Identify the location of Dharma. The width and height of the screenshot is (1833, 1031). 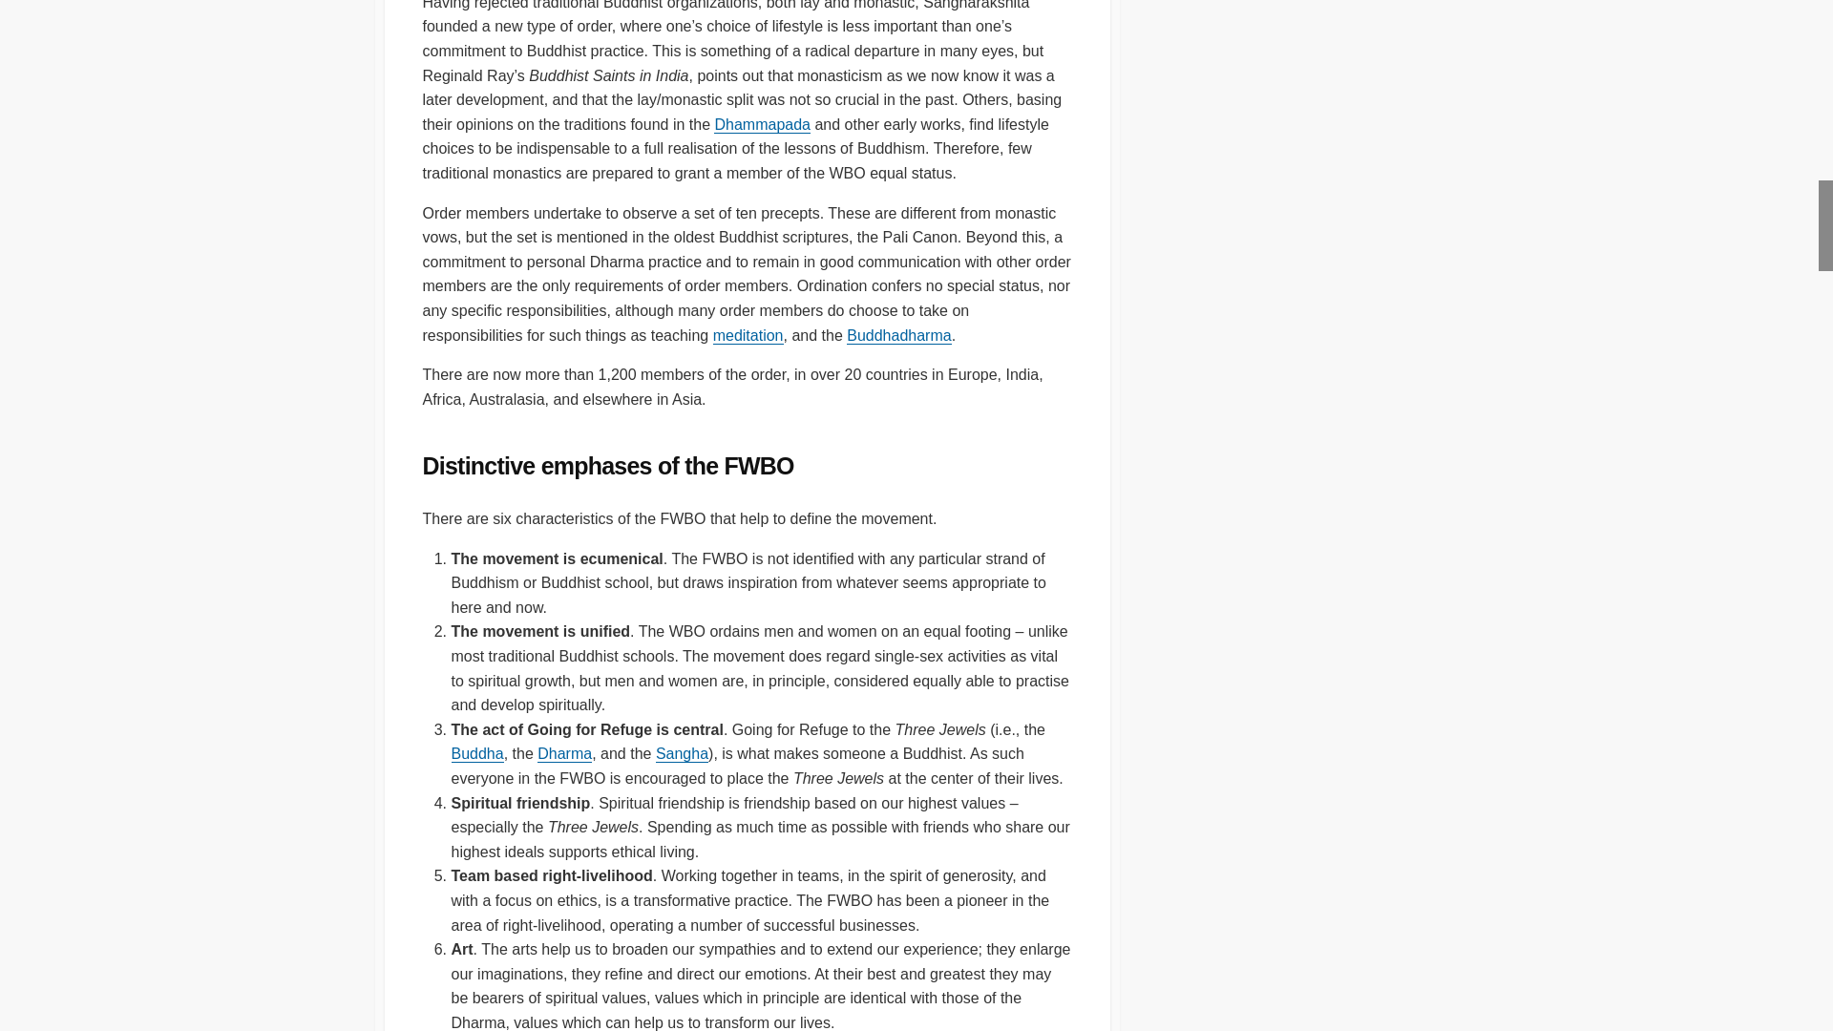
(564, 753).